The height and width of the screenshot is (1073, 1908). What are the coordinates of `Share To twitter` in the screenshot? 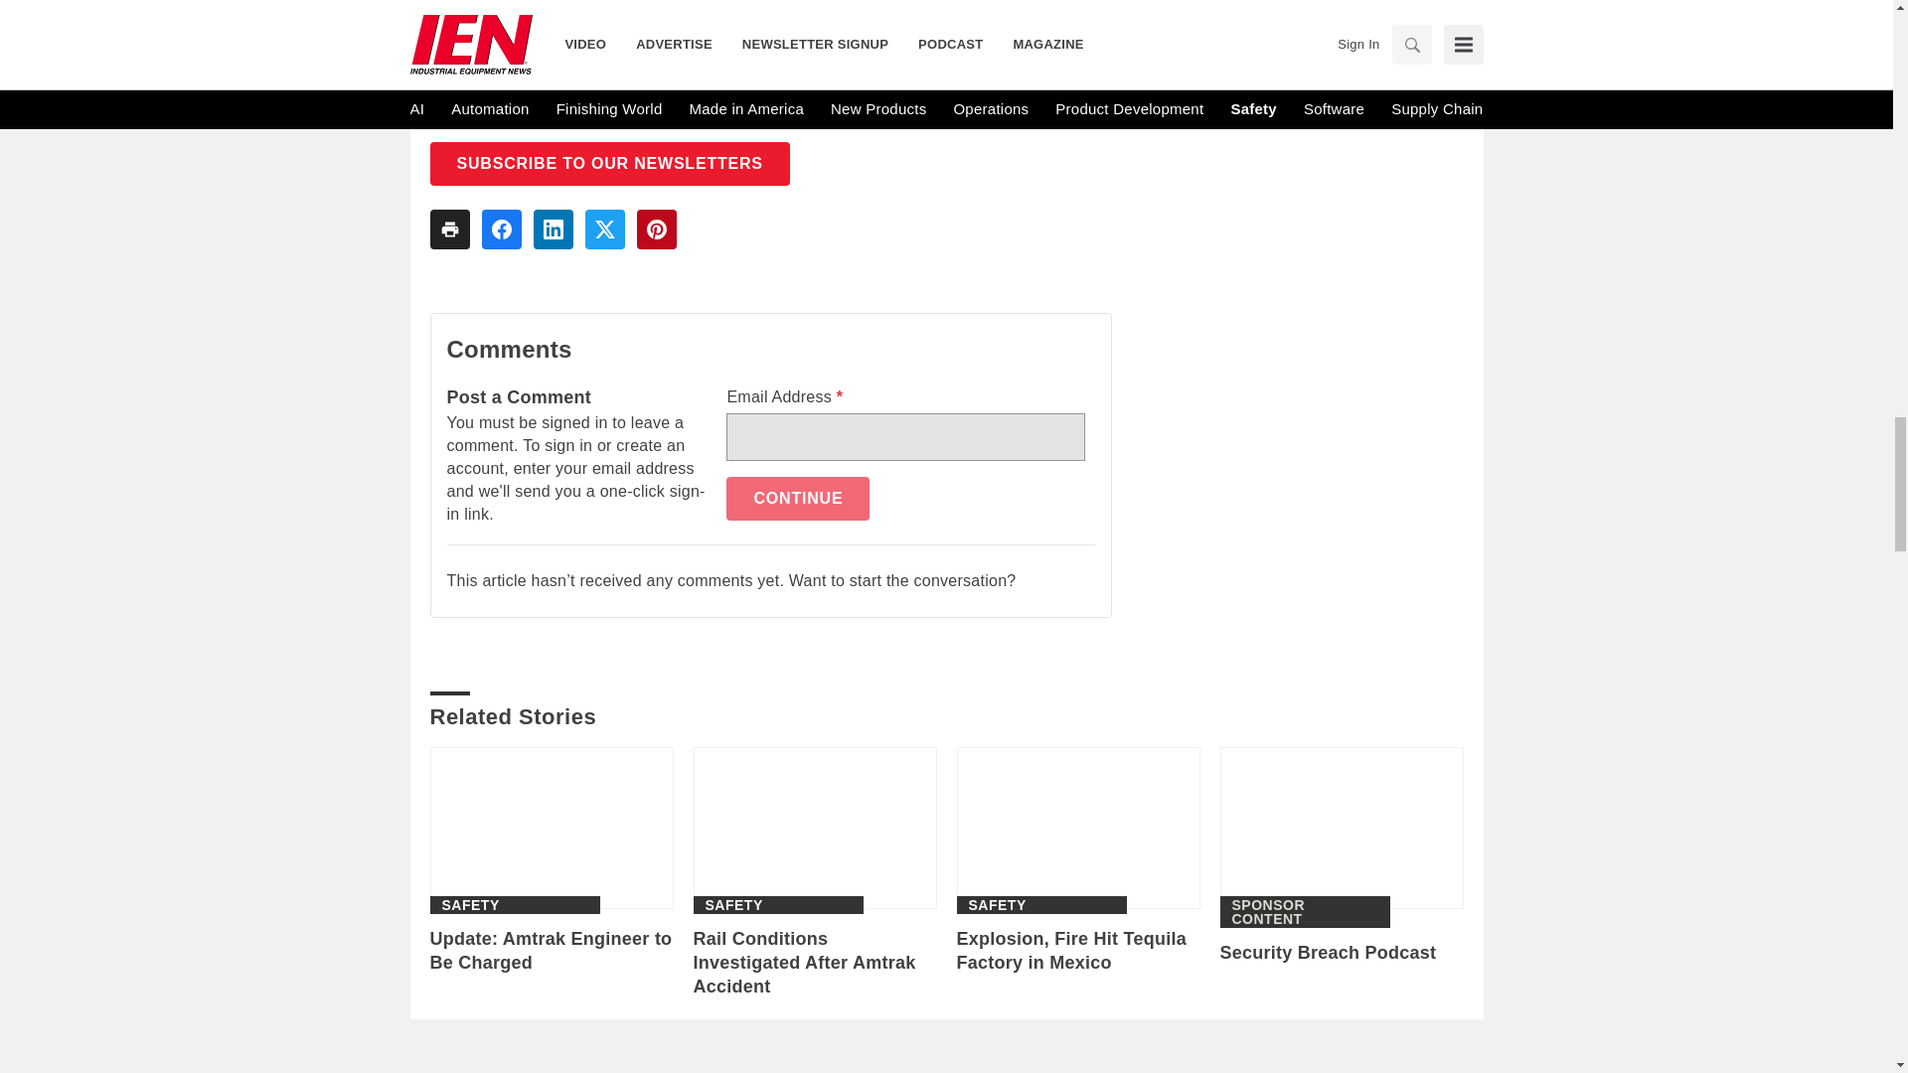 It's located at (603, 229).